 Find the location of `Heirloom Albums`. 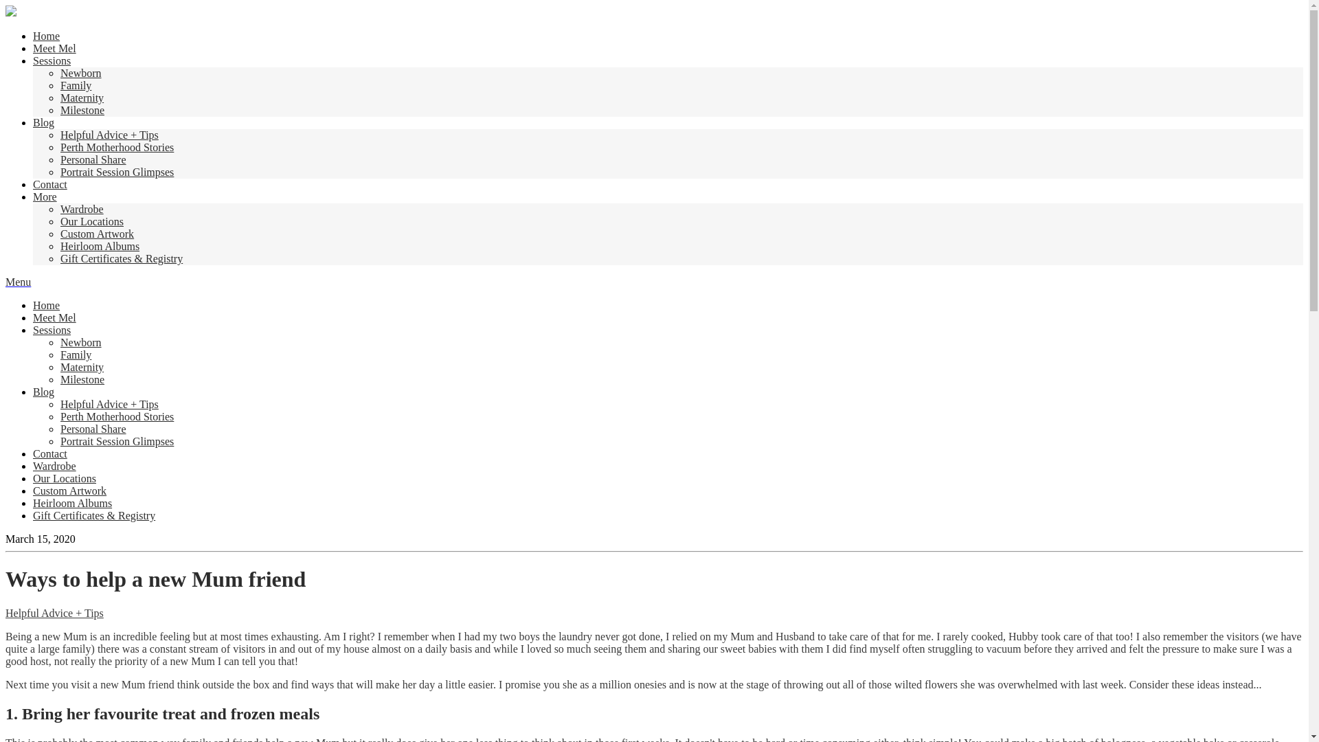

Heirloom Albums is located at coordinates (73, 503).